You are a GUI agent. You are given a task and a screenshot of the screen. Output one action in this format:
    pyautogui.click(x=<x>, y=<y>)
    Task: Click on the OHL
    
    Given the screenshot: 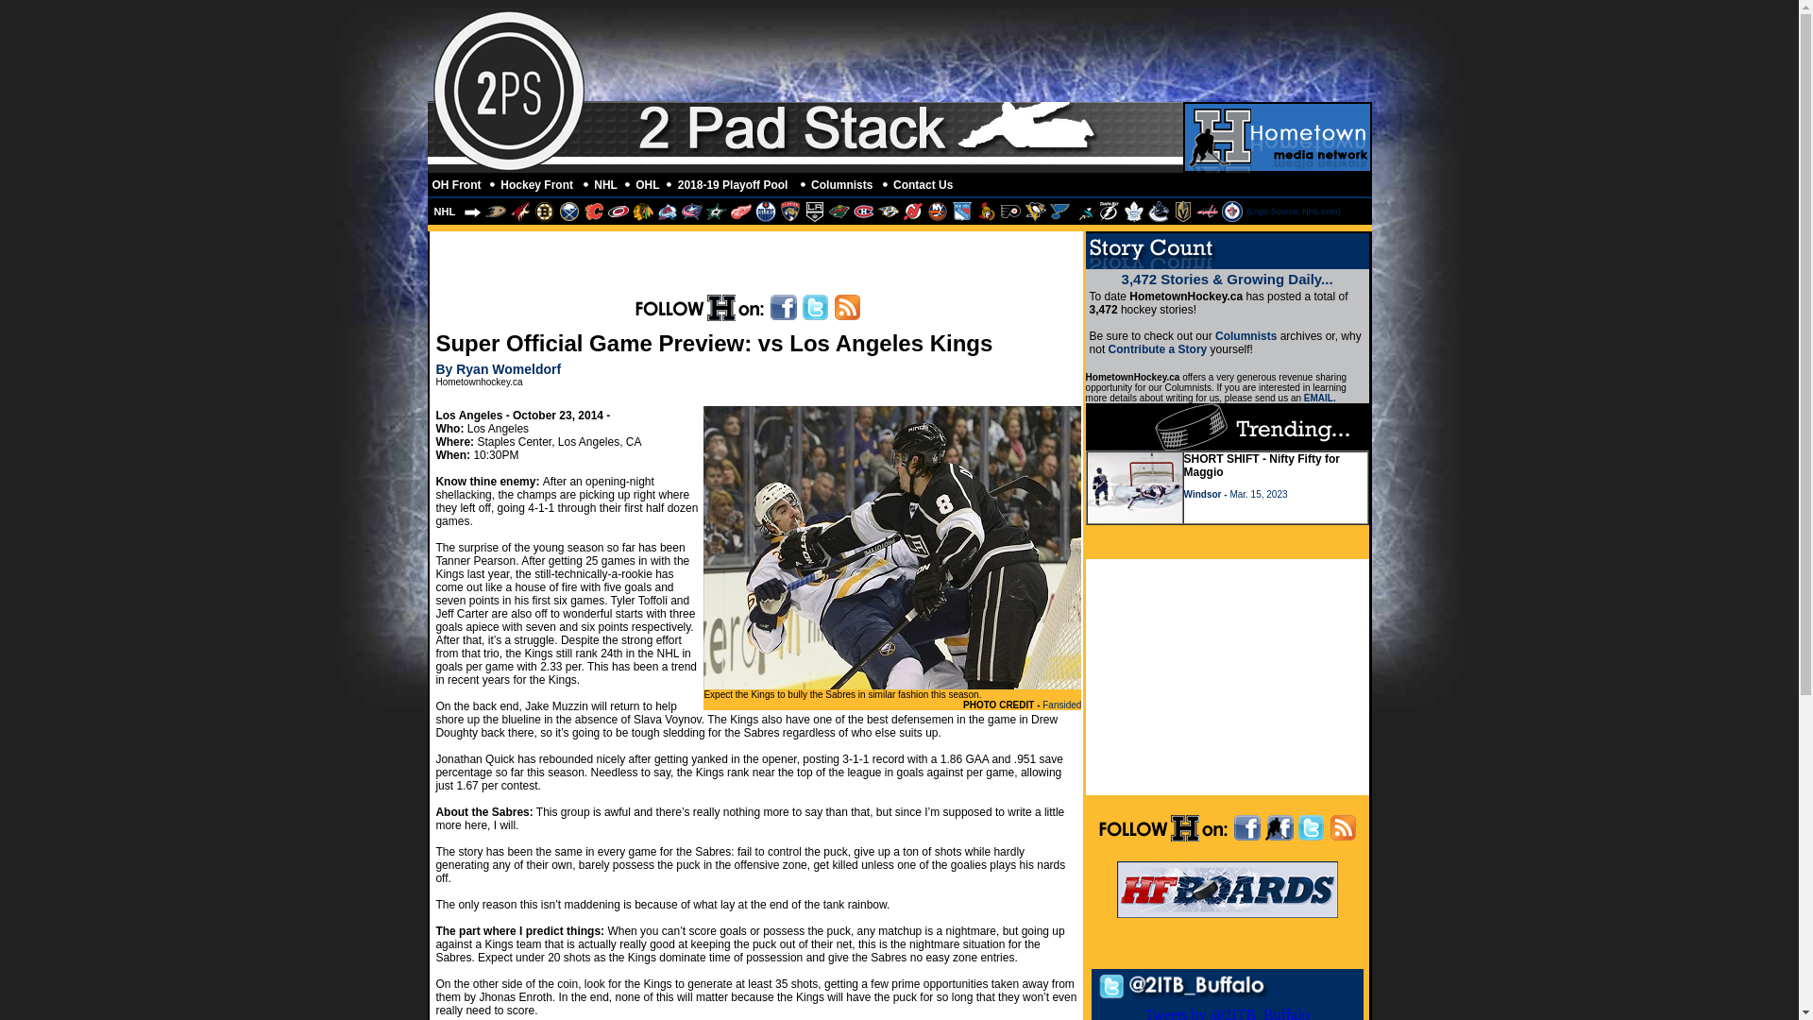 What is the action you would take?
    pyautogui.click(x=648, y=185)
    